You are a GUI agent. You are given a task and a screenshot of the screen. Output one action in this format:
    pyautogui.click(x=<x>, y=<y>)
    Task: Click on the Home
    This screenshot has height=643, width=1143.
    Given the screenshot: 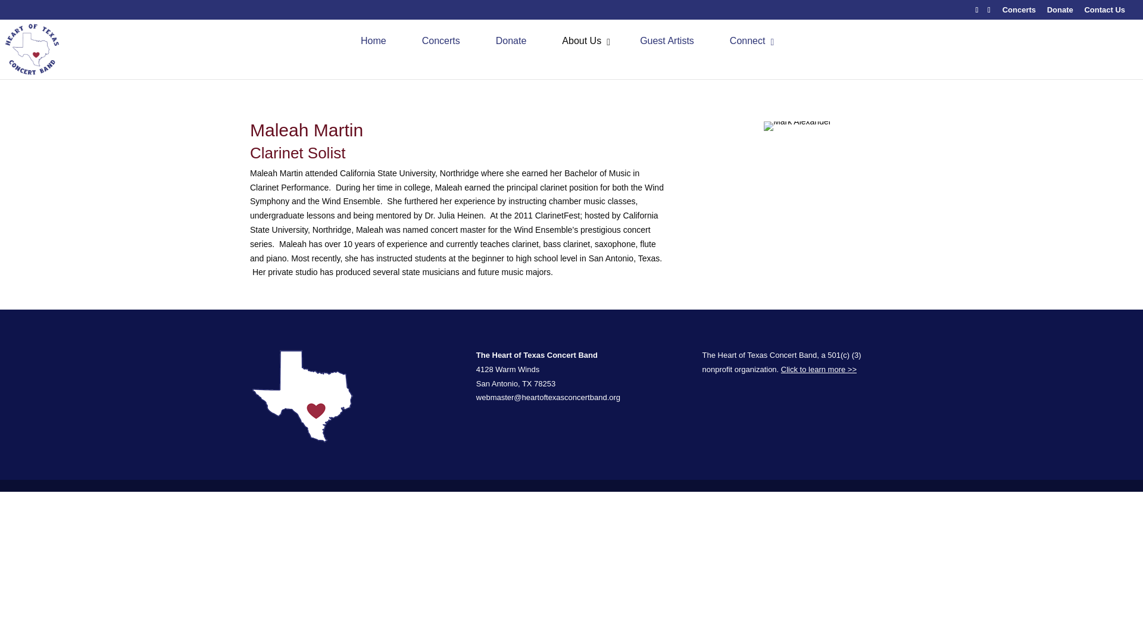 What is the action you would take?
    pyautogui.click(x=667, y=40)
    